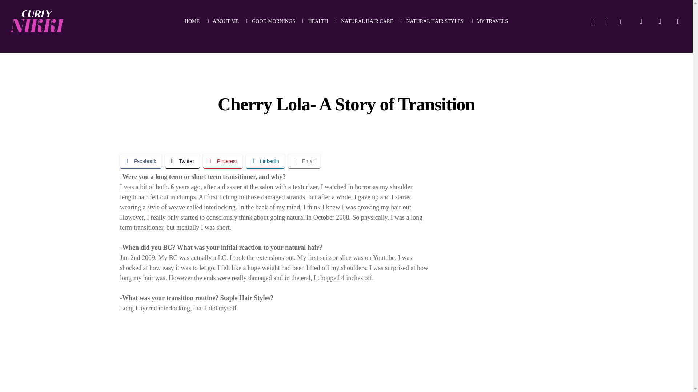  What do you see at coordinates (315, 21) in the screenshot?
I see `HEALTH` at bounding box center [315, 21].